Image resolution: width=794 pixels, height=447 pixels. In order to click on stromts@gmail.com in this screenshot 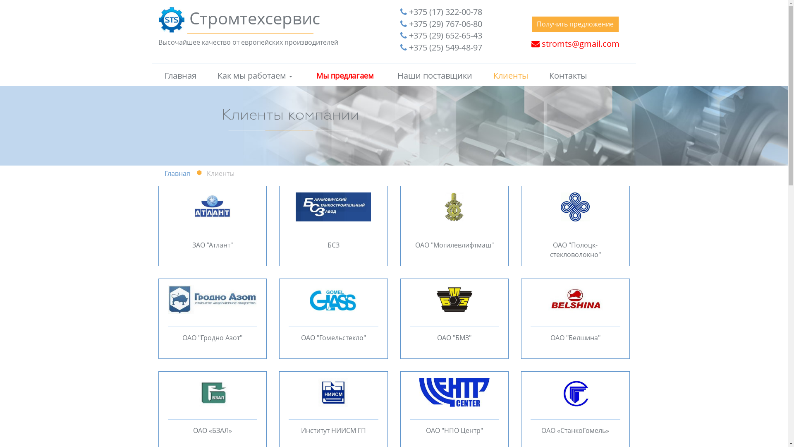, I will do `click(576, 44)`.